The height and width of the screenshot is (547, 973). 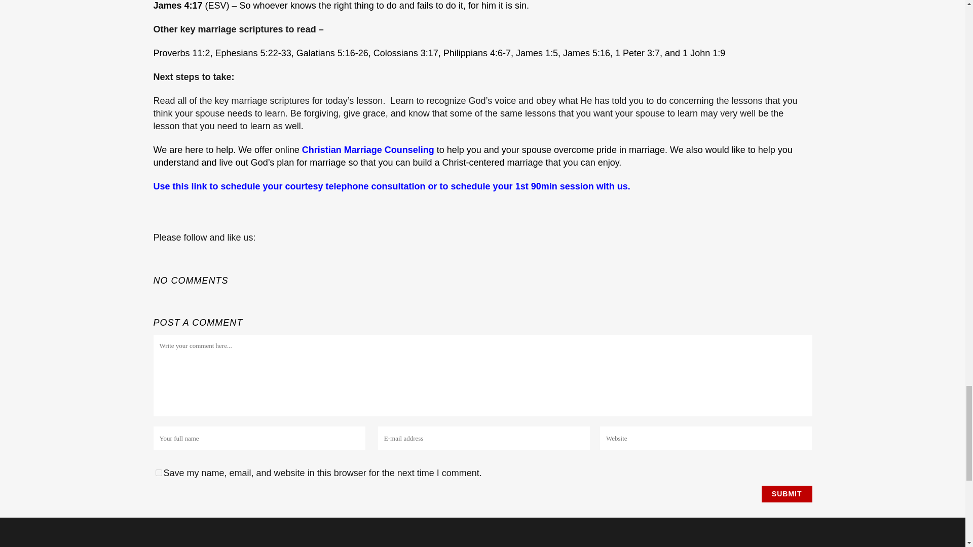 What do you see at coordinates (369, 150) in the screenshot?
I see `Christian Marriage Counseling` at bounding box center [369, 150].